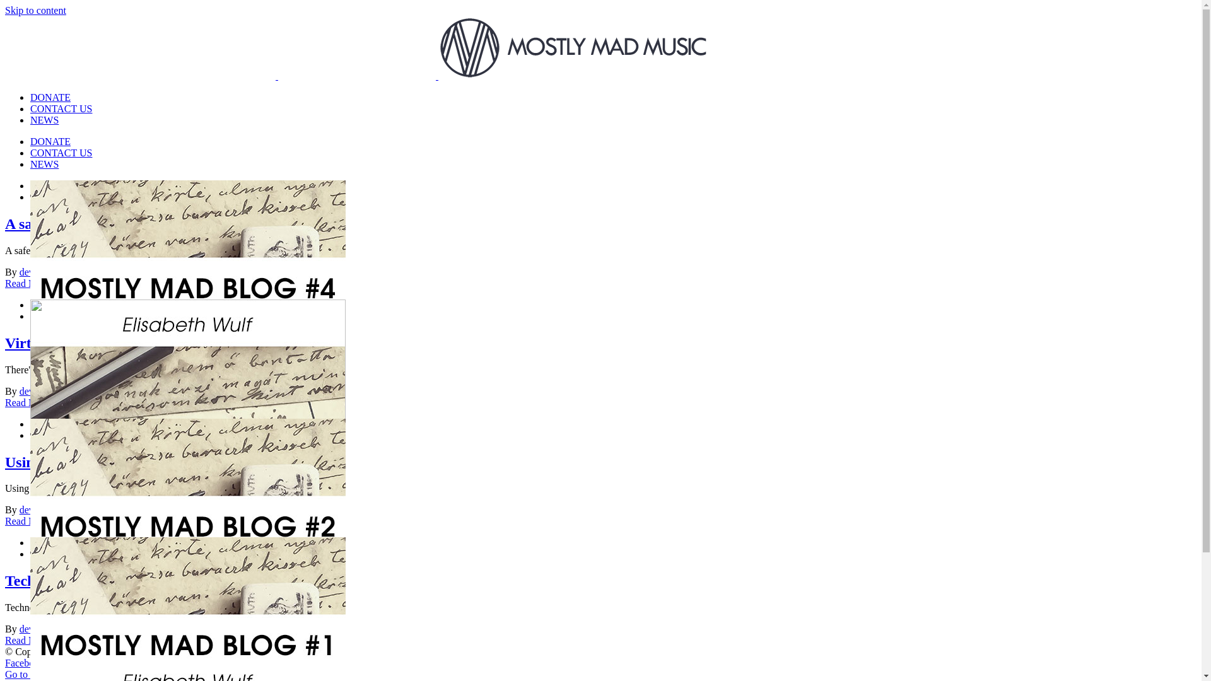 The image size is (1211, 681). Describe the element at coordinates (140, 663) in the screenshot. I see `LinkedIn` at that location.